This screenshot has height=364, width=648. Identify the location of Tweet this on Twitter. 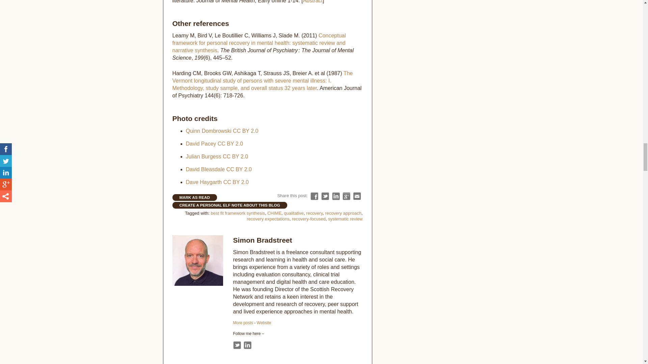
(325, 196).